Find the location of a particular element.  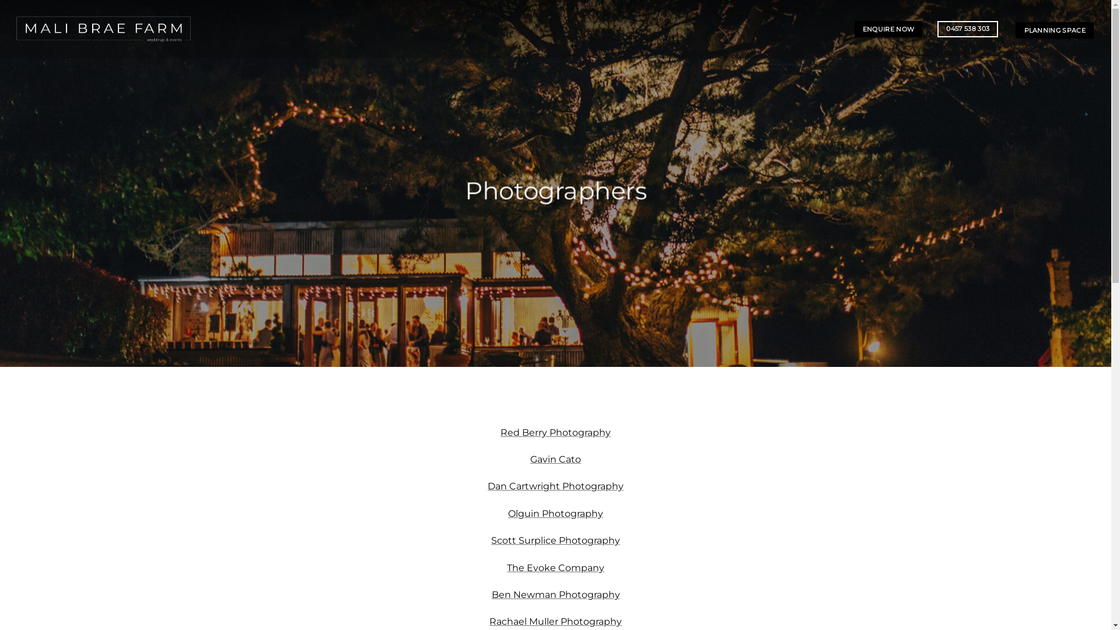

The Evoke Company is located at coordinates (555, 568).